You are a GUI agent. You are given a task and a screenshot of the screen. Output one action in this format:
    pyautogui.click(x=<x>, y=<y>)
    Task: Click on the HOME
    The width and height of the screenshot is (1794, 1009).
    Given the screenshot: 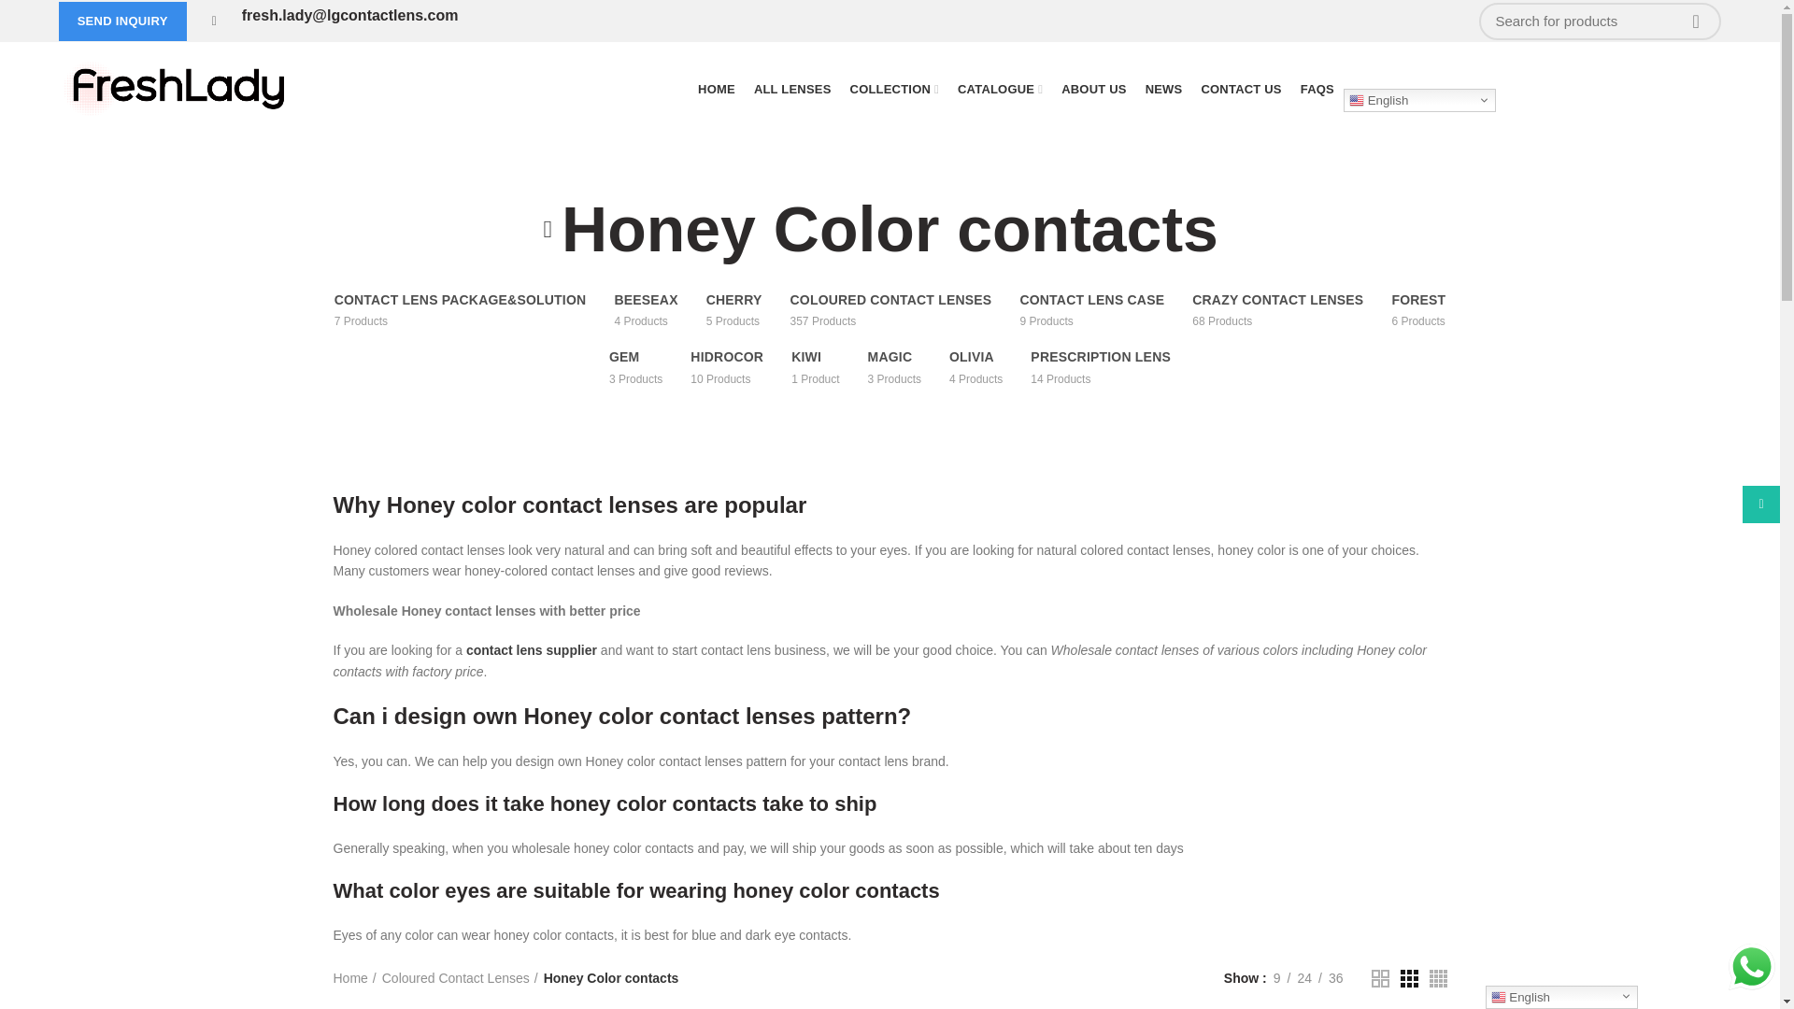 What is the action you would take?
    pyautogui.click(x=716, y=88)
    